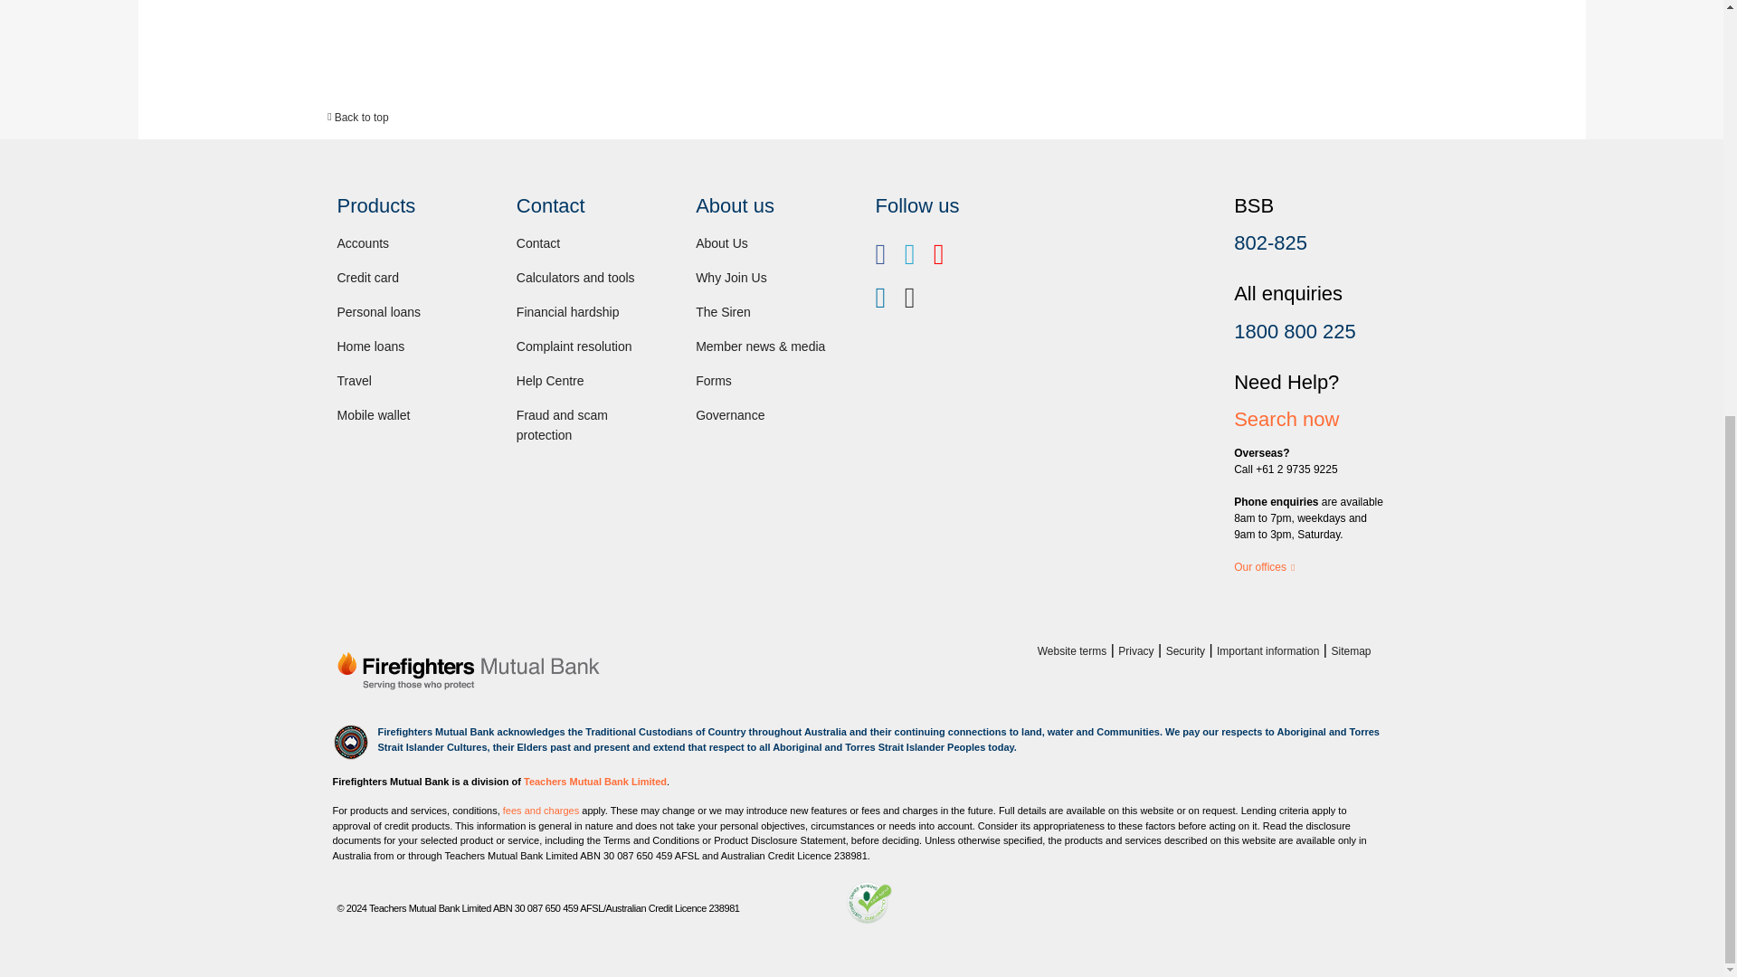 The width and height of the screenshot is (1737, 977). Describe the element at coordinates (731, 278) in the screenshot. I see `Why Join Us` at that location.